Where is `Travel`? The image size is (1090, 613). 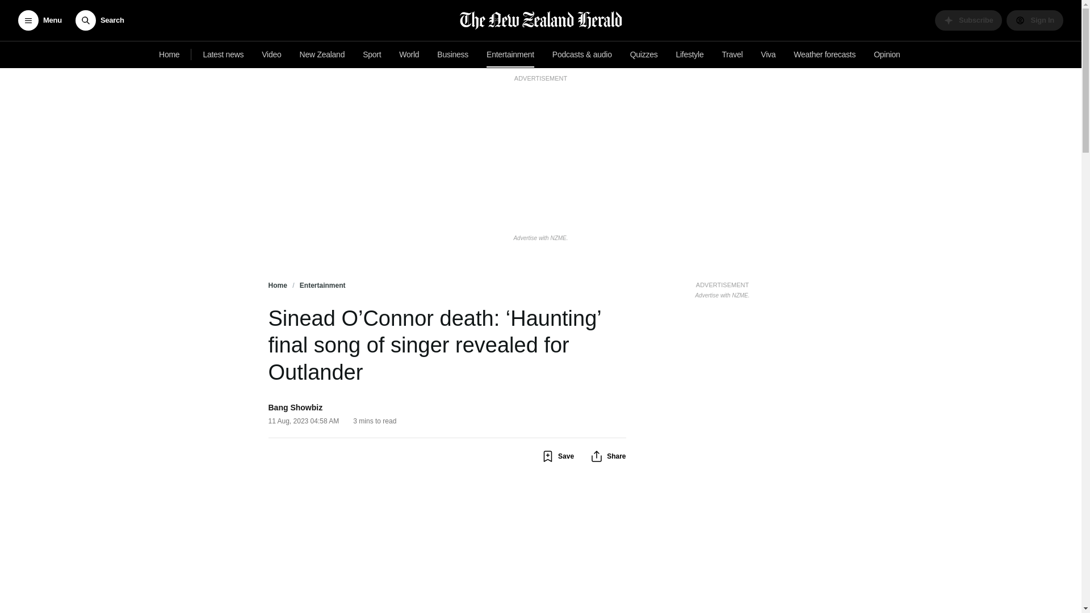
Travel is located at coordinates (732, 54).